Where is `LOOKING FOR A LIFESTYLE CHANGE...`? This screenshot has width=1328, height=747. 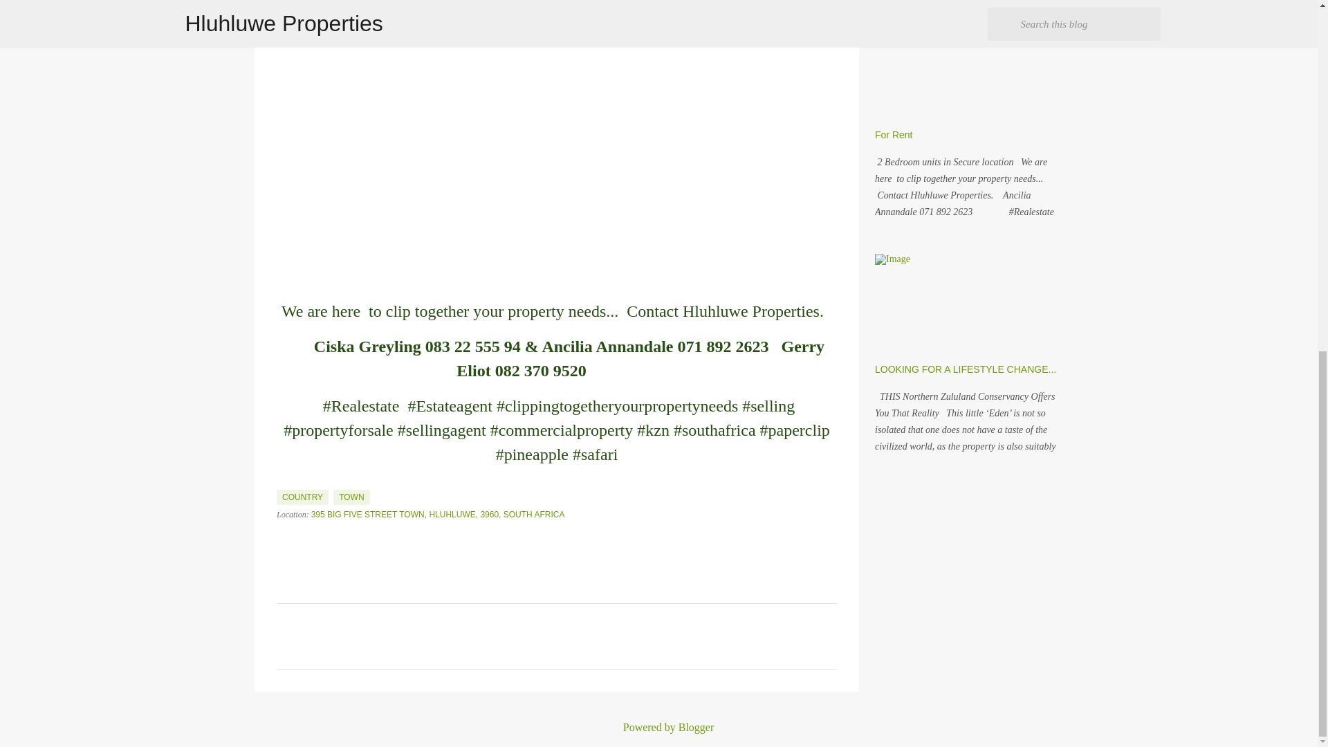
LOOKING FOR A LIFESTYLE CHANGE... is located at coordinates (966, 369).